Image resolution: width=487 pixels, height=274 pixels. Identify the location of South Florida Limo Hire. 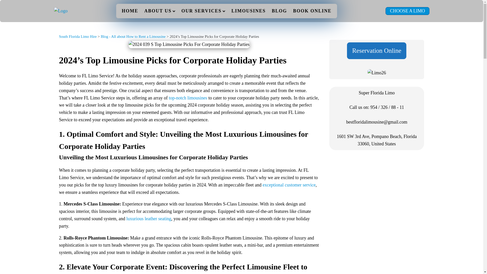
(78, 37).